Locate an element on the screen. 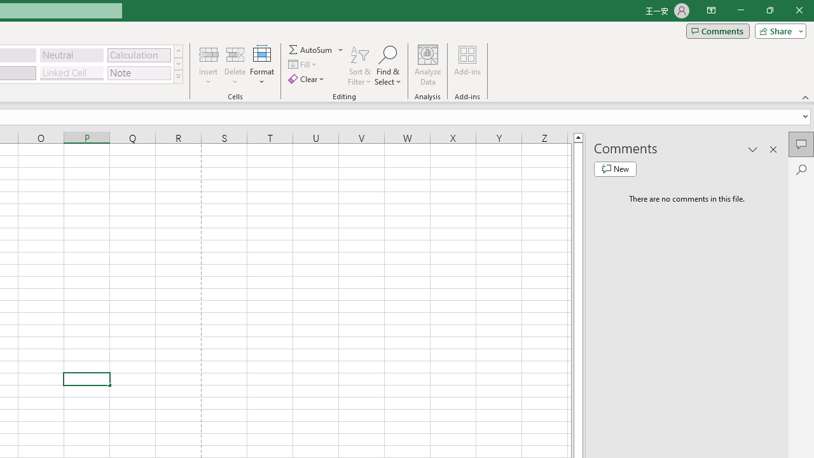  Search is located at coordinates (801, 169).